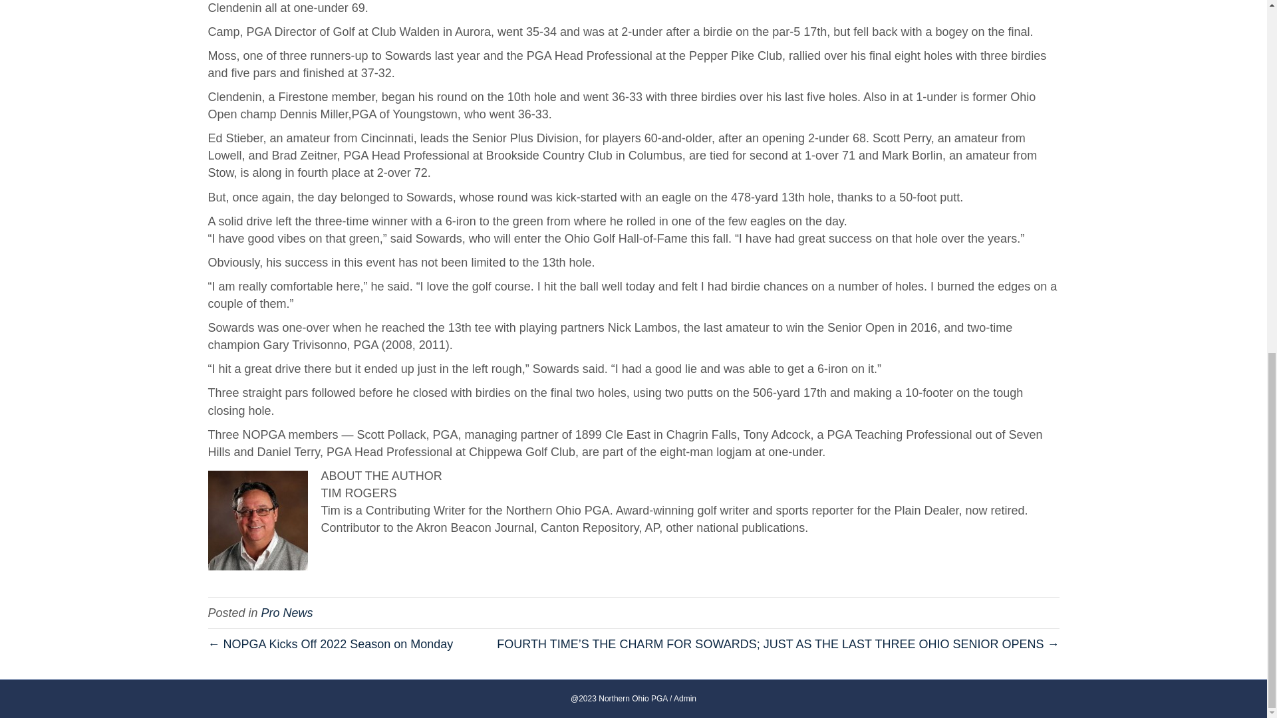  Describe the element at coordinates (287, 613) in the screenshot. I see `Pro News` at that location.